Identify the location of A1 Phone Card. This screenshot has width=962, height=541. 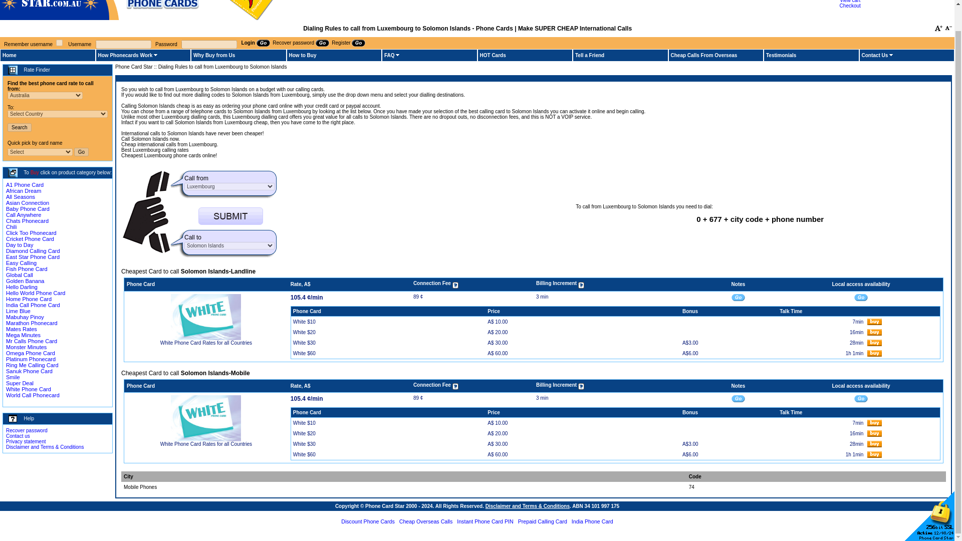
(24, 184).